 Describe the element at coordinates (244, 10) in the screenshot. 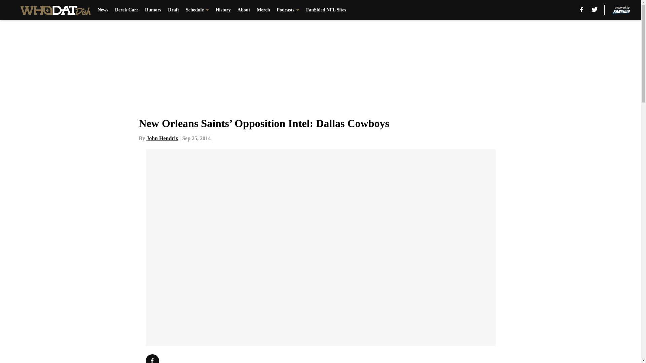

I see `About` at that location.